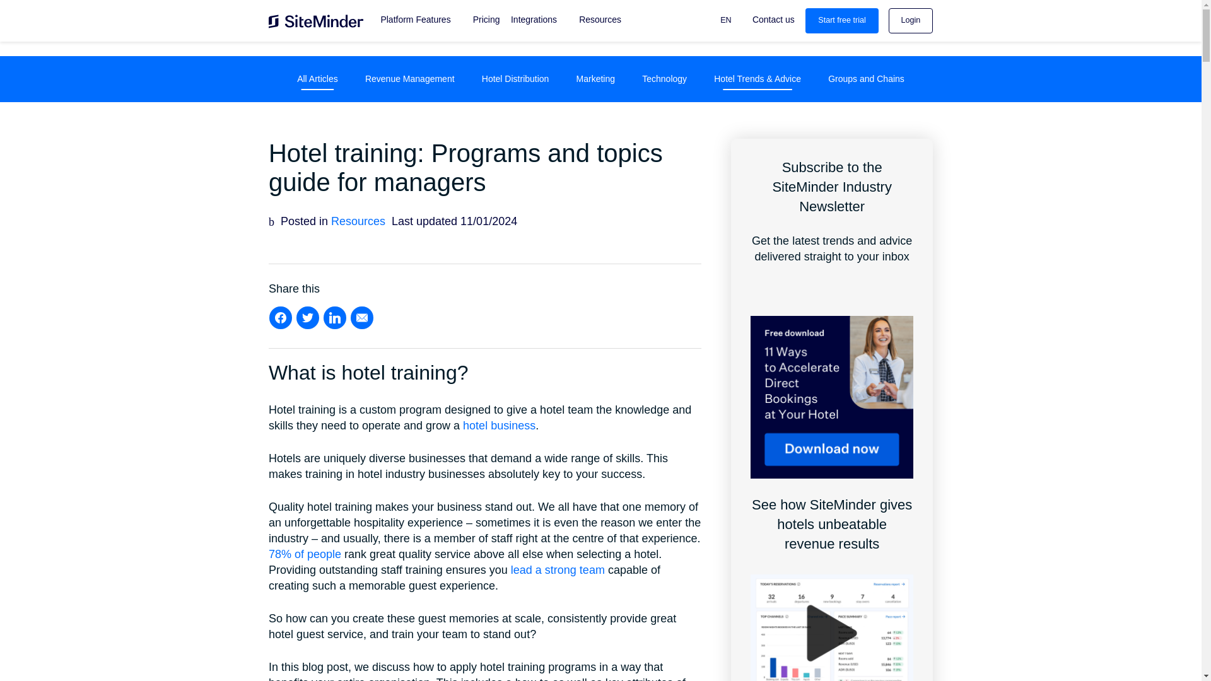  What do you see at coordinates (600, 20) in the screenshot?
I see `Resources` at bounding box center [600, 20].